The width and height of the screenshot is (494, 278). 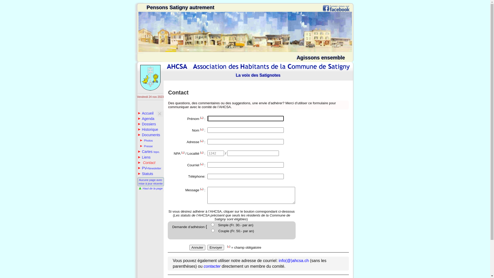 What do you see at coordinates (148, 129) in the screenshot?
I see `Historique` at bounding box center [148, 129].